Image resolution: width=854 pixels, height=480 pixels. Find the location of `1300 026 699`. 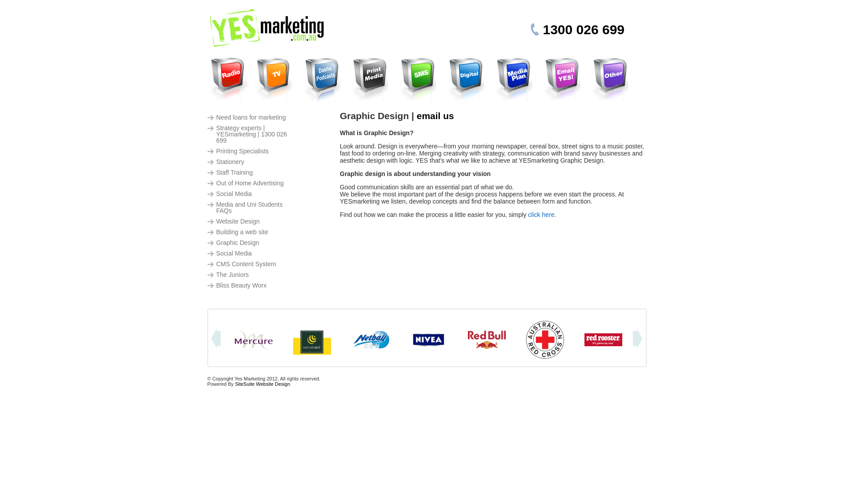

1300 026 699 is located at coordinates (583, 29).